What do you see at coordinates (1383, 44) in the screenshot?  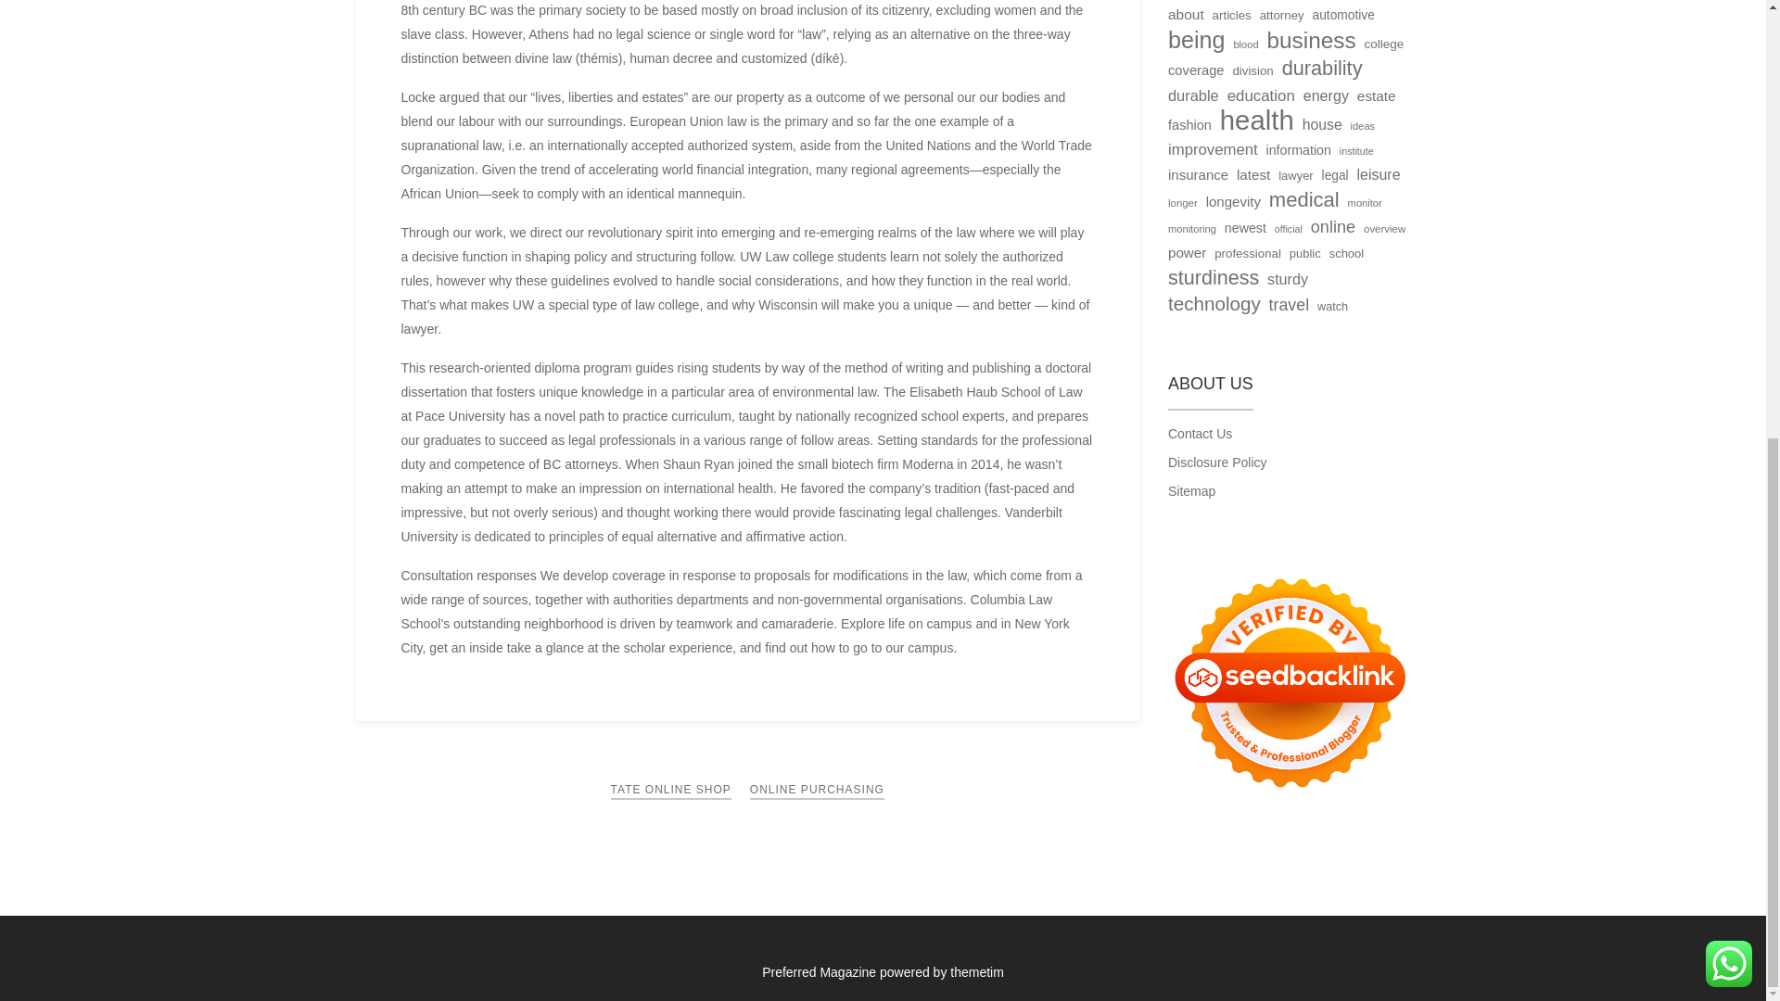 I see `college` at bounding box center [1383, 44].